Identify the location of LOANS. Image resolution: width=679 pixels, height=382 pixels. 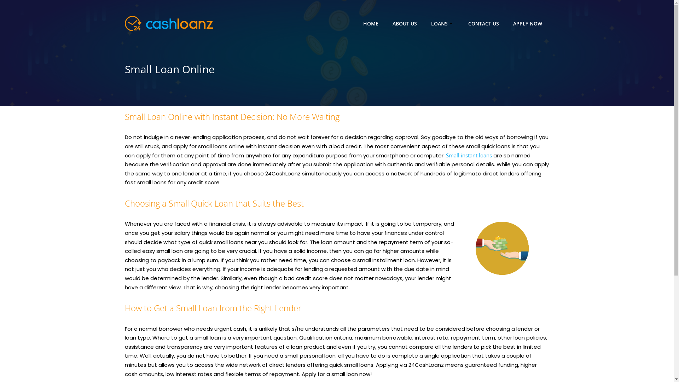
(442, 23).